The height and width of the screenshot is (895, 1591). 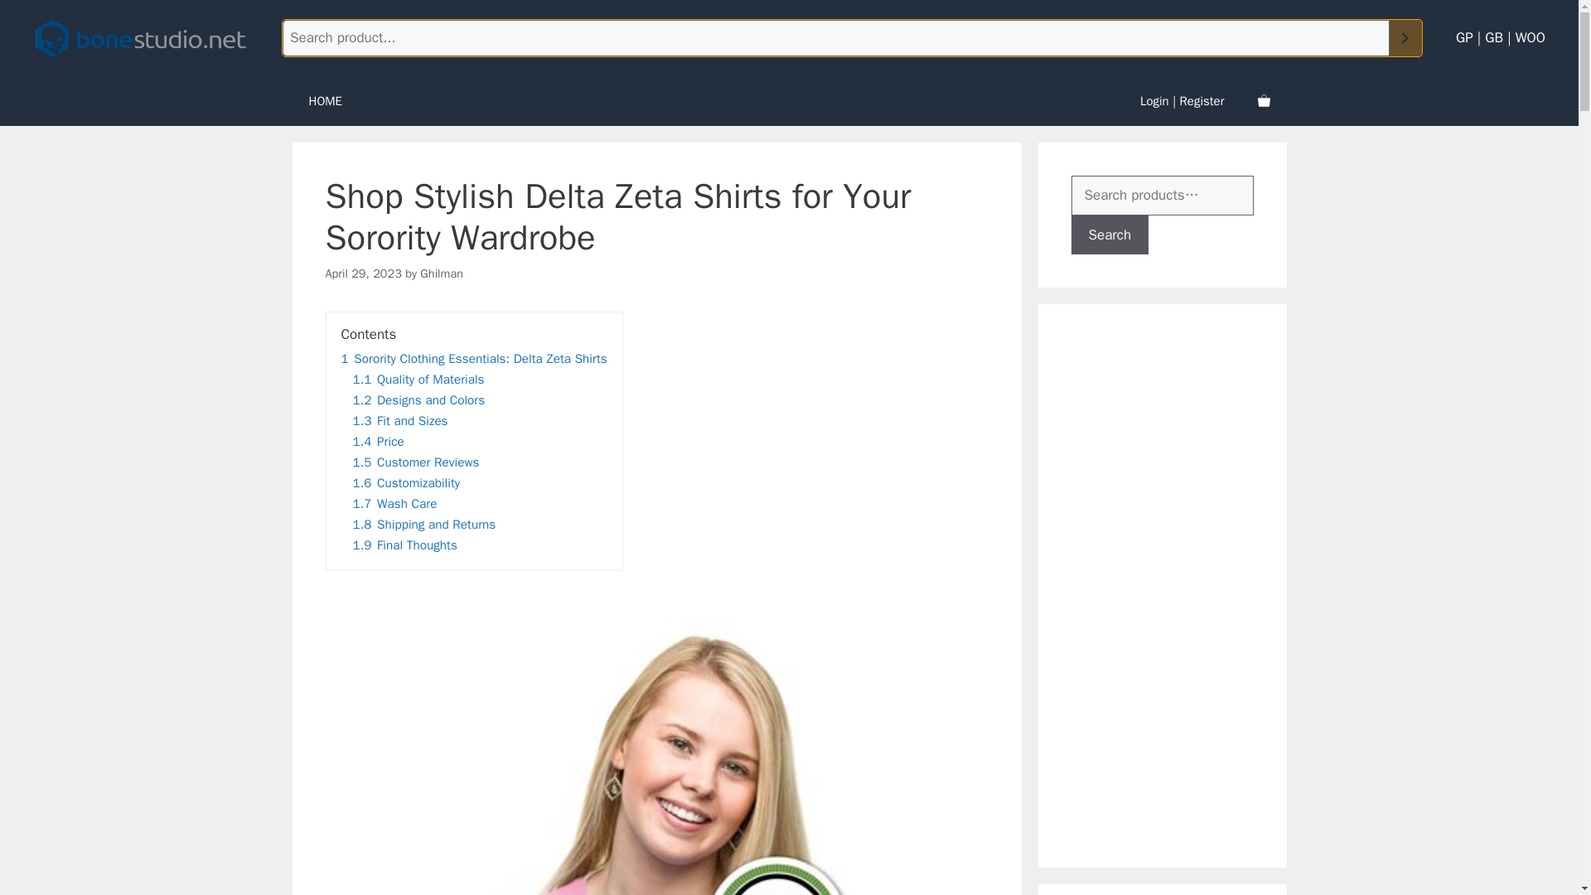 What do you see at coordinates (407, 482) in the screenshot?
I see `1.6 Customizability` at bounding box center [407, 482].